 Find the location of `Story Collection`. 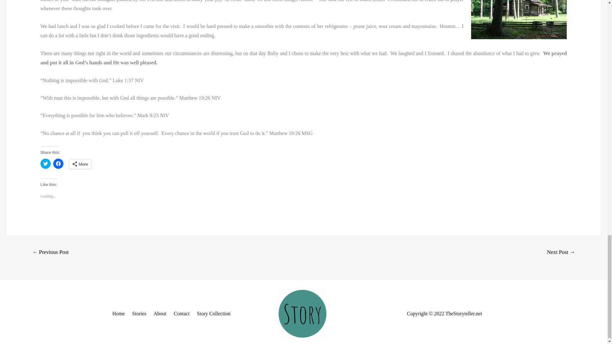

Story Collection is located at coordinates (215, 313).